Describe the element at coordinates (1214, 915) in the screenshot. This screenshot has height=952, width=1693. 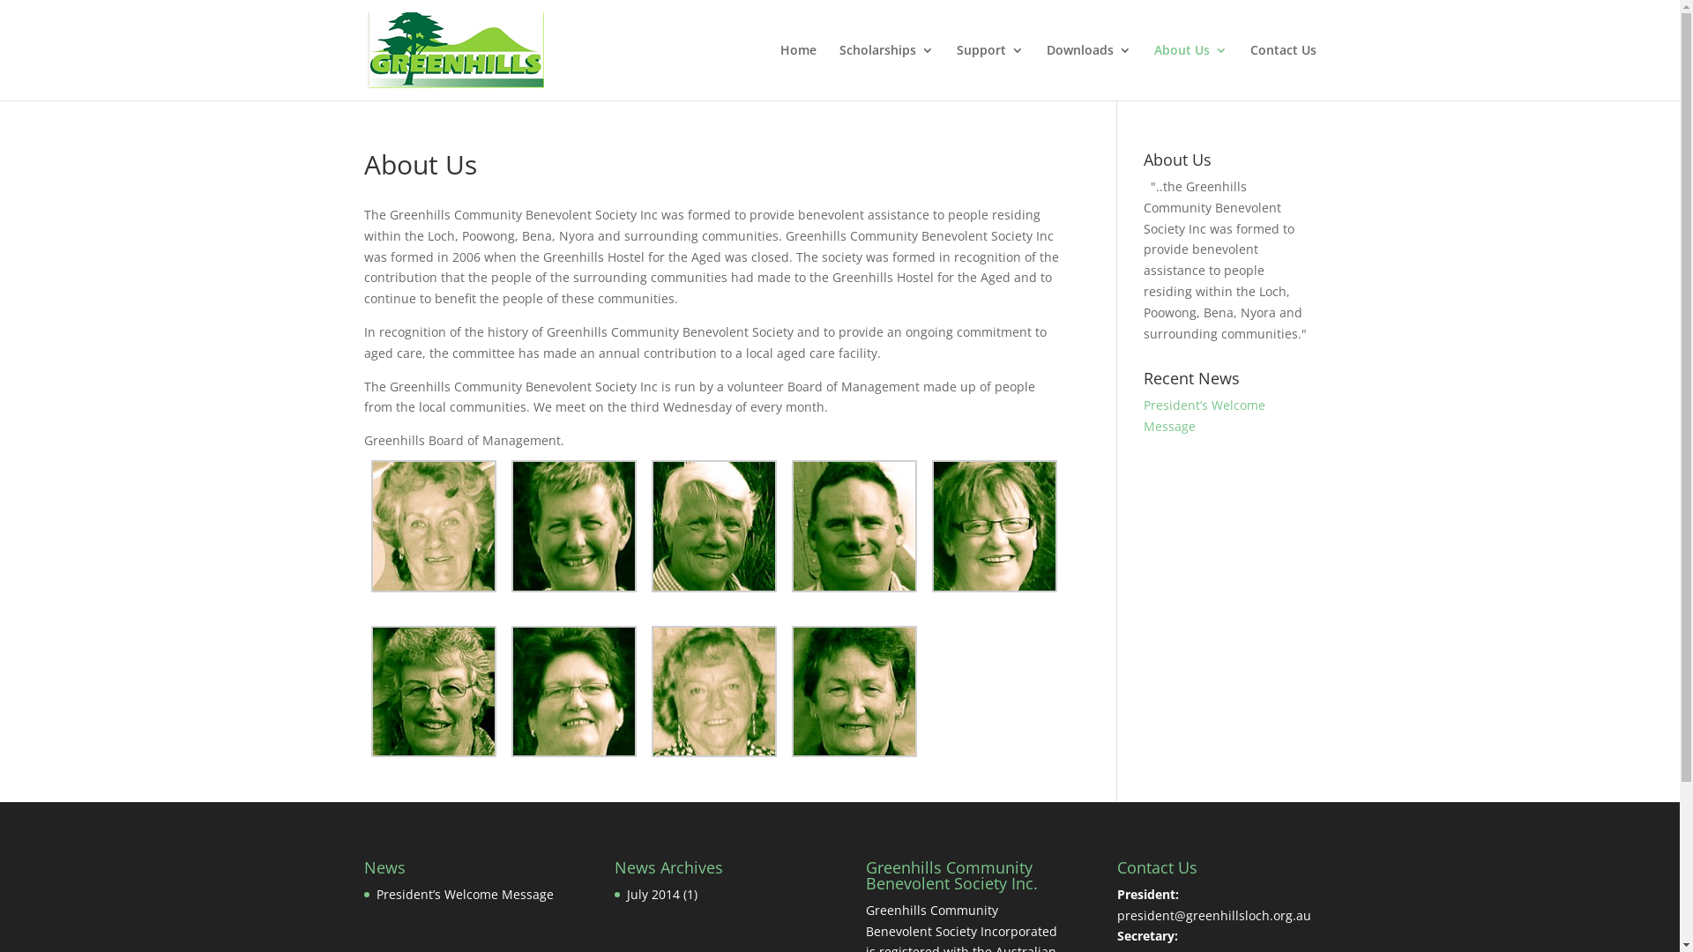
I see `president@greenhillsloch.org.au` at that location.